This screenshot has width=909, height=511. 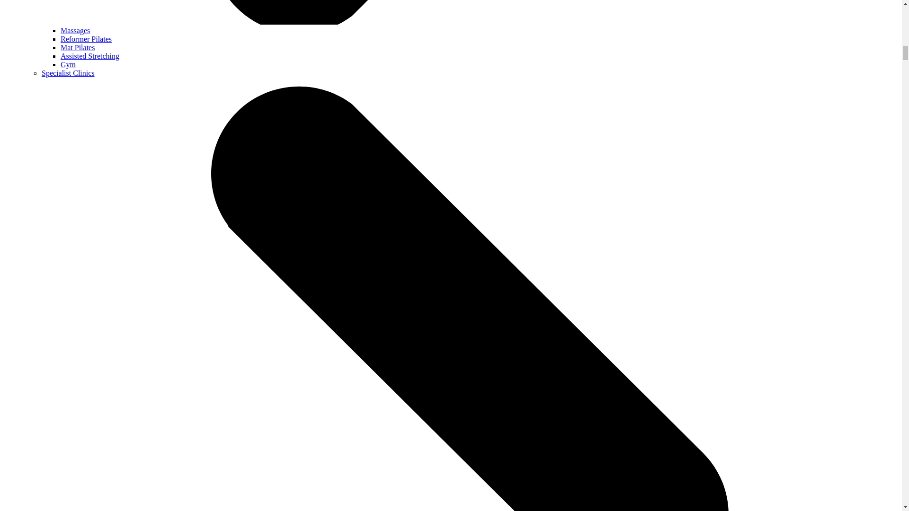 What do you see at coordinates (86, 39) in the screenshot?
I see `Reformer Pilates` at bounding box center [86, 39].